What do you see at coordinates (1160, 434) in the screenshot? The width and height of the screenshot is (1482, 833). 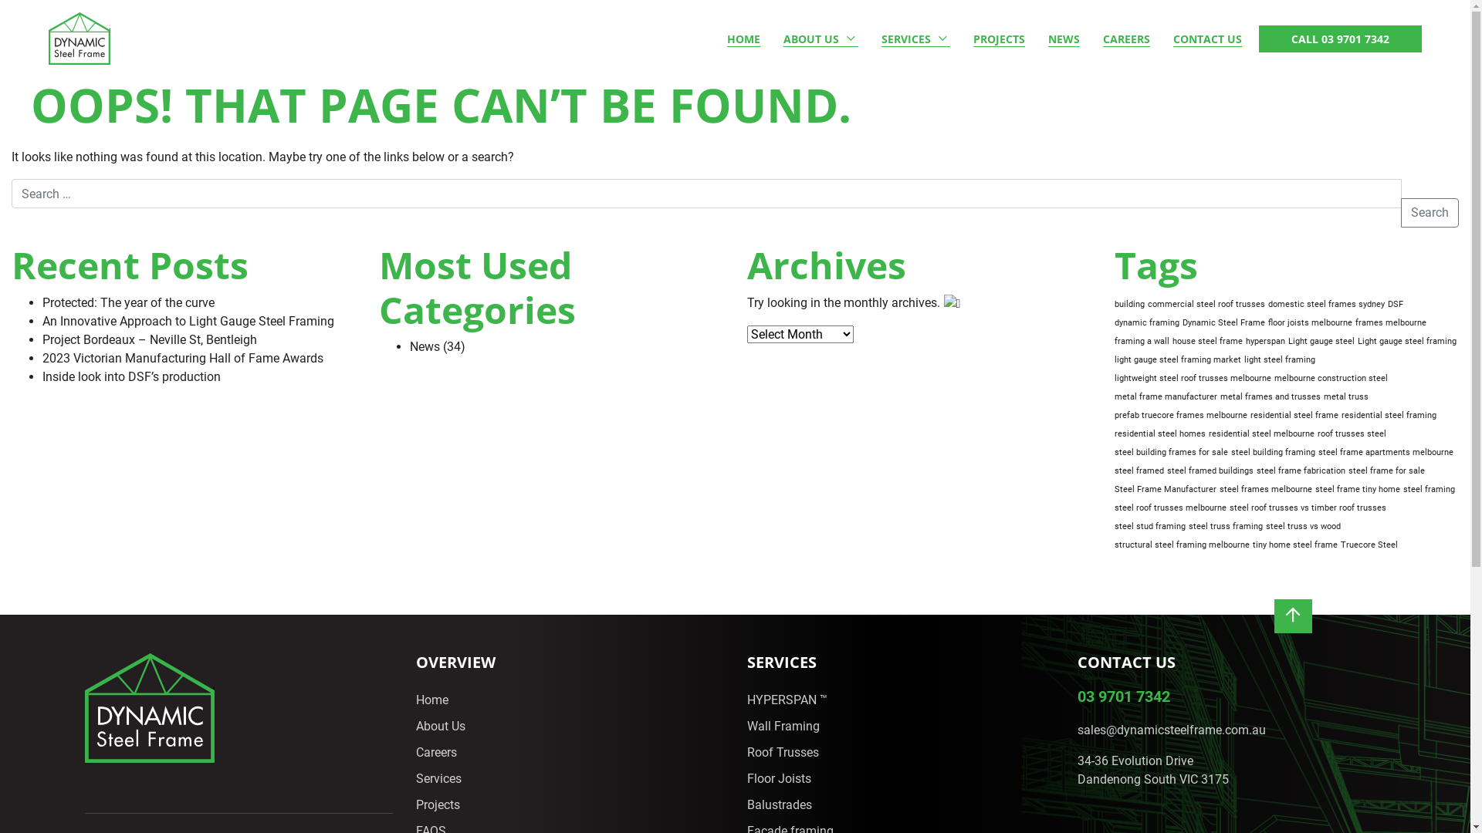 I see `residential steel homes` at bounding box center [1160, 434].